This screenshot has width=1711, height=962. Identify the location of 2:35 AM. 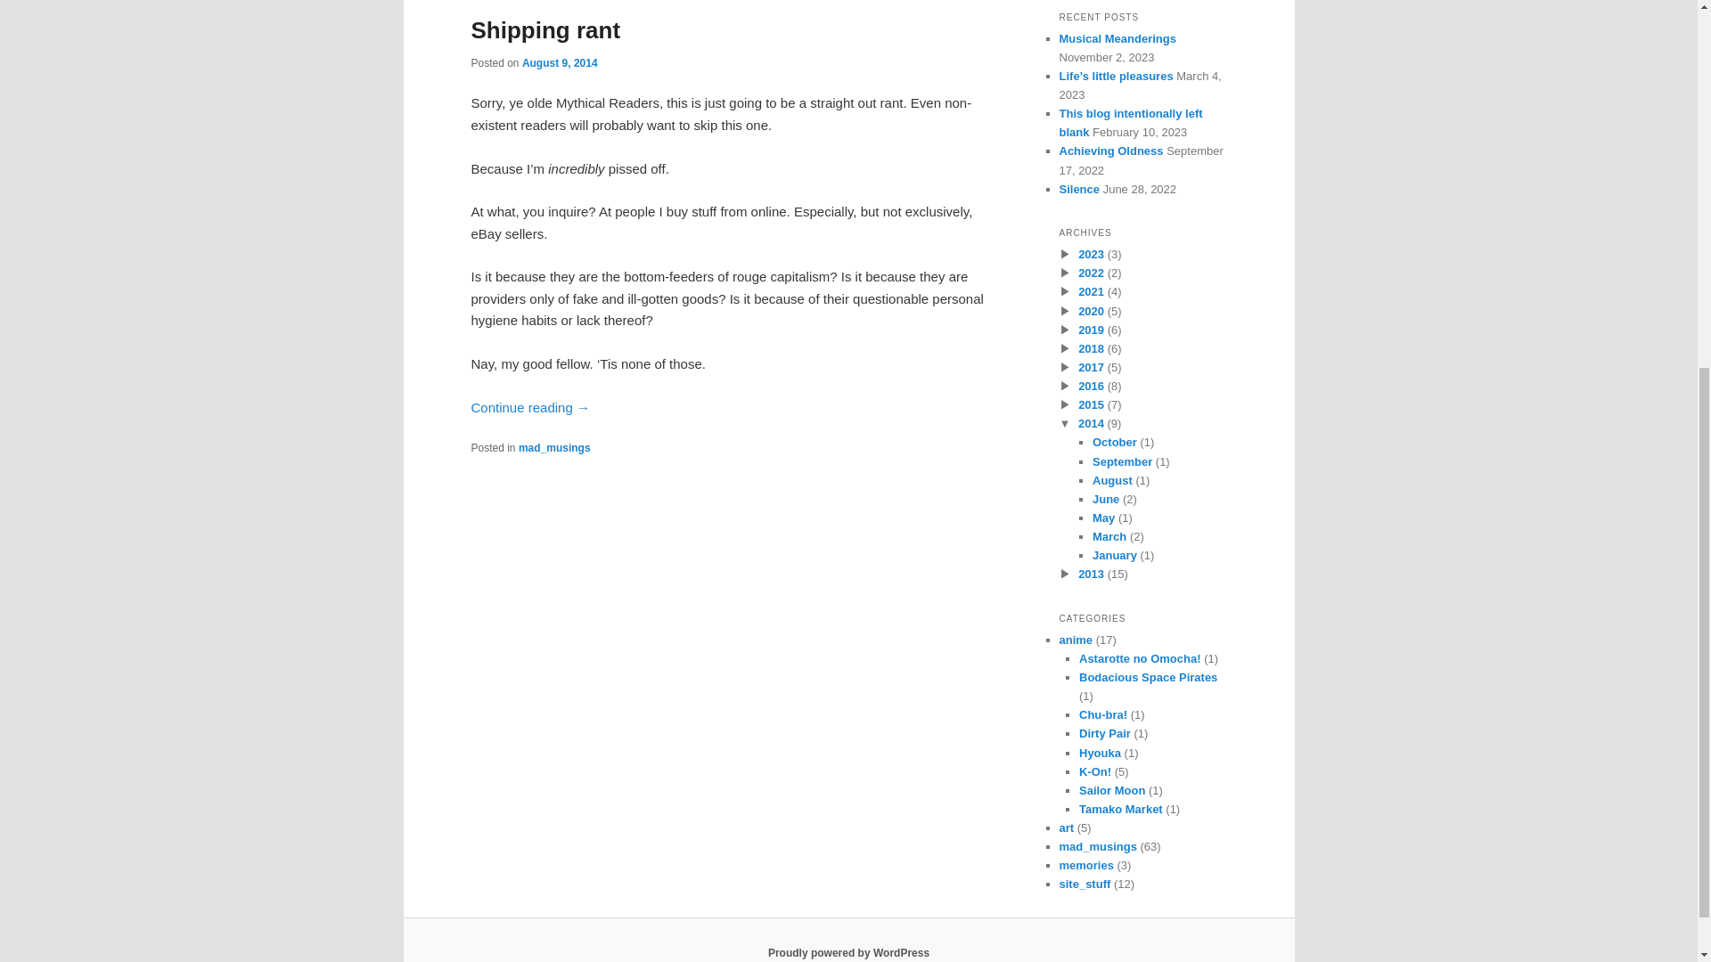
(560, 62).